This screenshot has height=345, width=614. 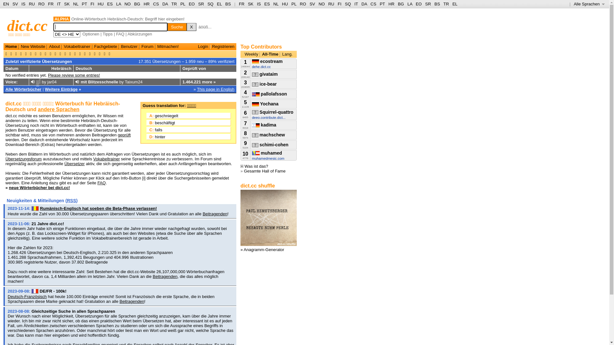 What do you see at coordinates (589, 4) in the screenshot?
I see `Alle Sprachen ` at bounding box center [589, 4].